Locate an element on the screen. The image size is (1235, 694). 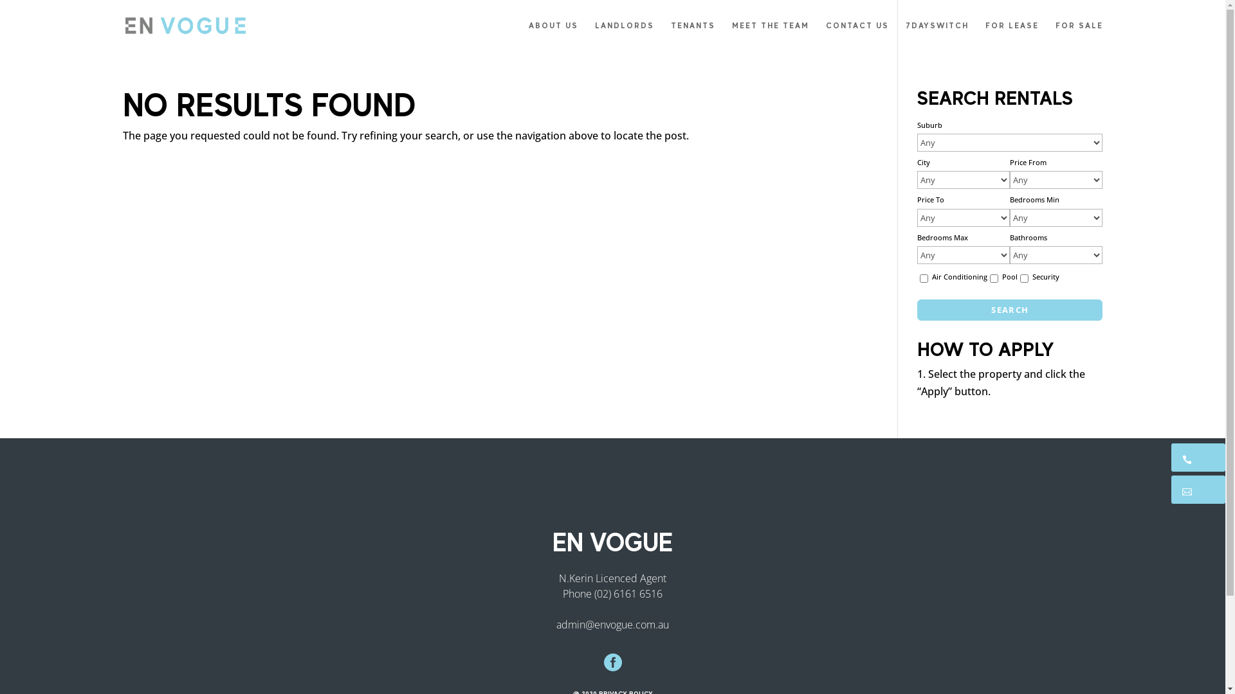
TENANTS is located at coordinates (692, 36).